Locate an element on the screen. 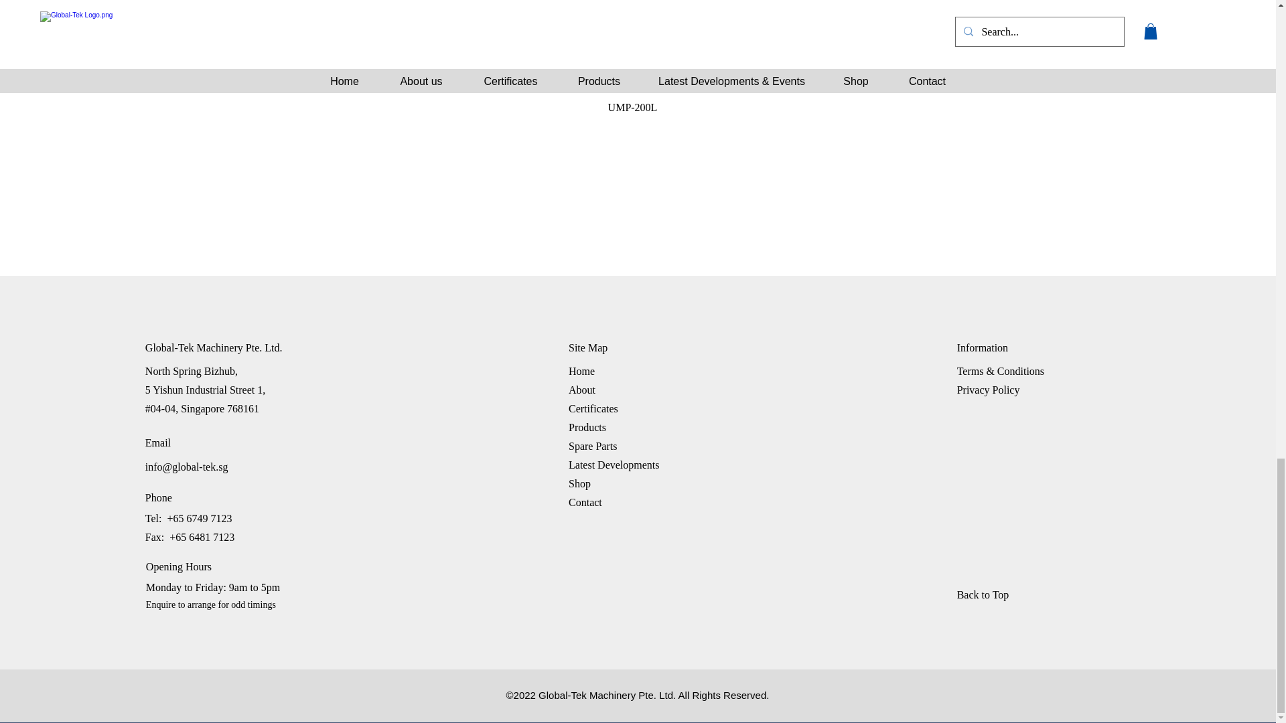 The width and height of the screenshot is (1286, 723). Latest Developments is located at coordinates (614, 465).